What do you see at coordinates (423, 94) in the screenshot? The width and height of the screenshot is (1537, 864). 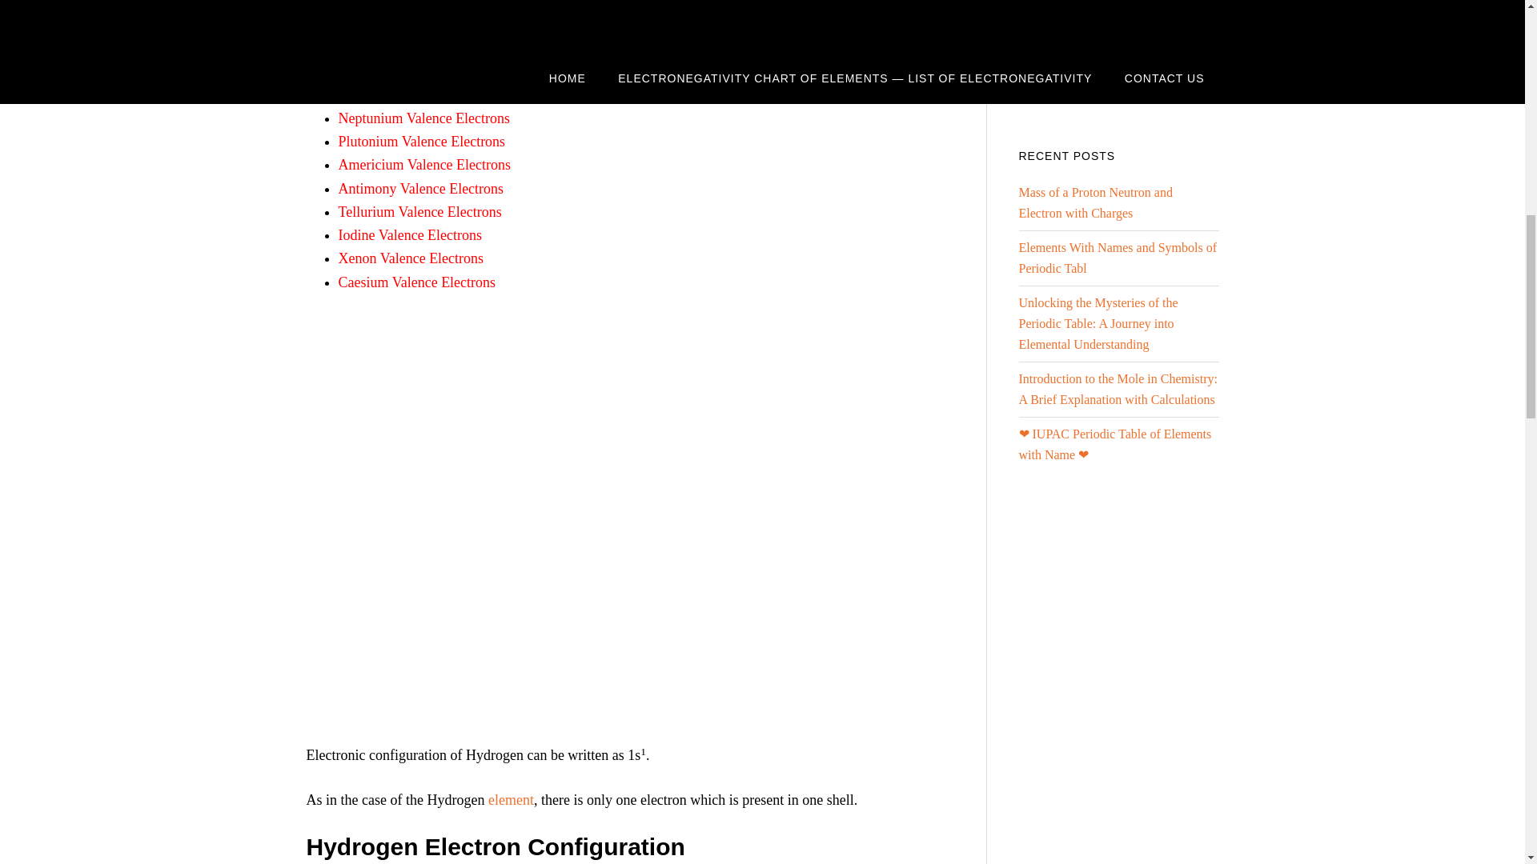 I see `Oganesson Valence Electrons` at bounding box center [423, 94].